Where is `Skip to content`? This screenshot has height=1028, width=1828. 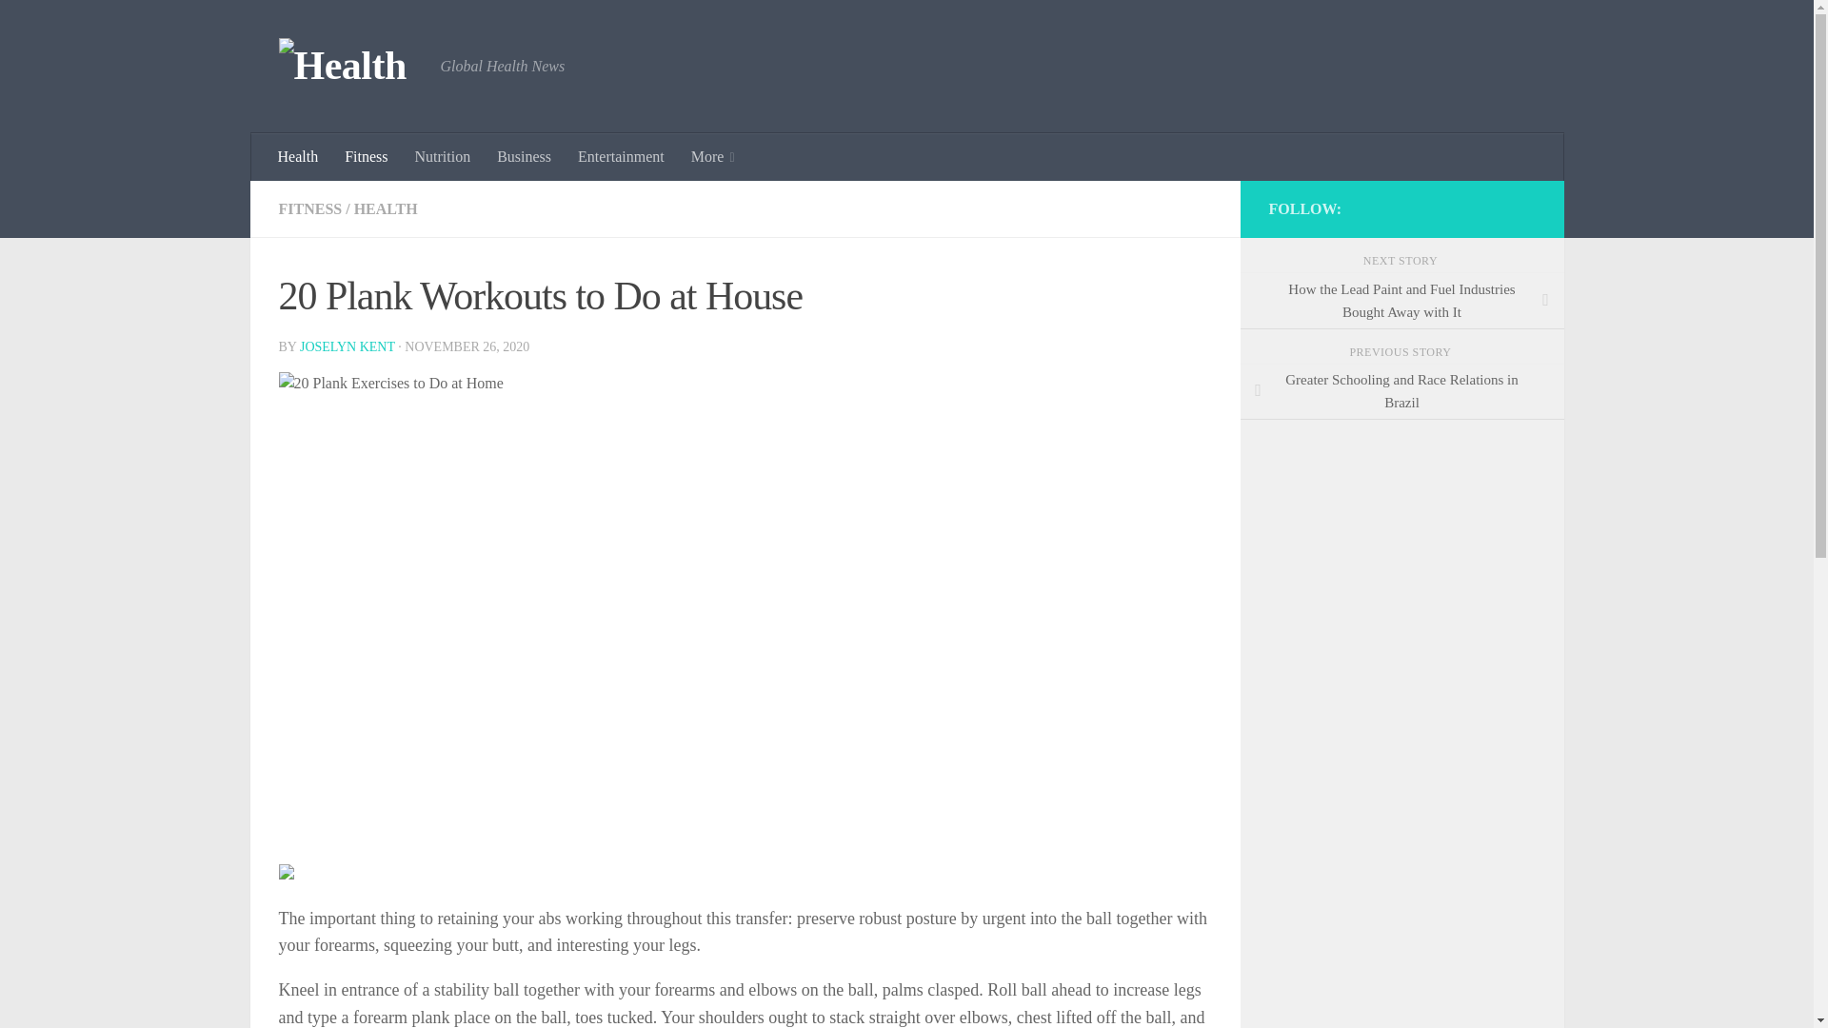
Skip to content is located at coordinates (74, 26).